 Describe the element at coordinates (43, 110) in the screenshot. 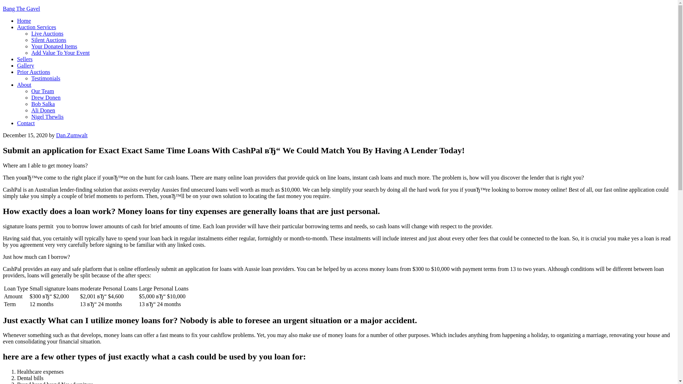

I see `Ali Donen` at that location.